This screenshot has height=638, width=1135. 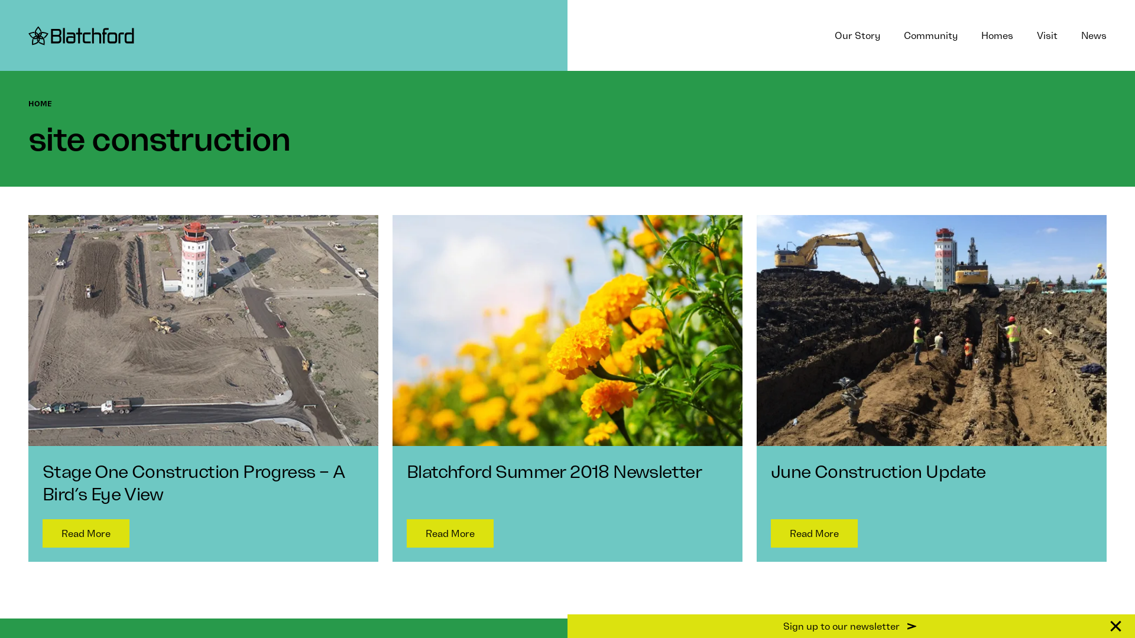 What do you see at coordinates (450, 533) in the screenshot?
I see `Read More` at bounding box center [450, 533].